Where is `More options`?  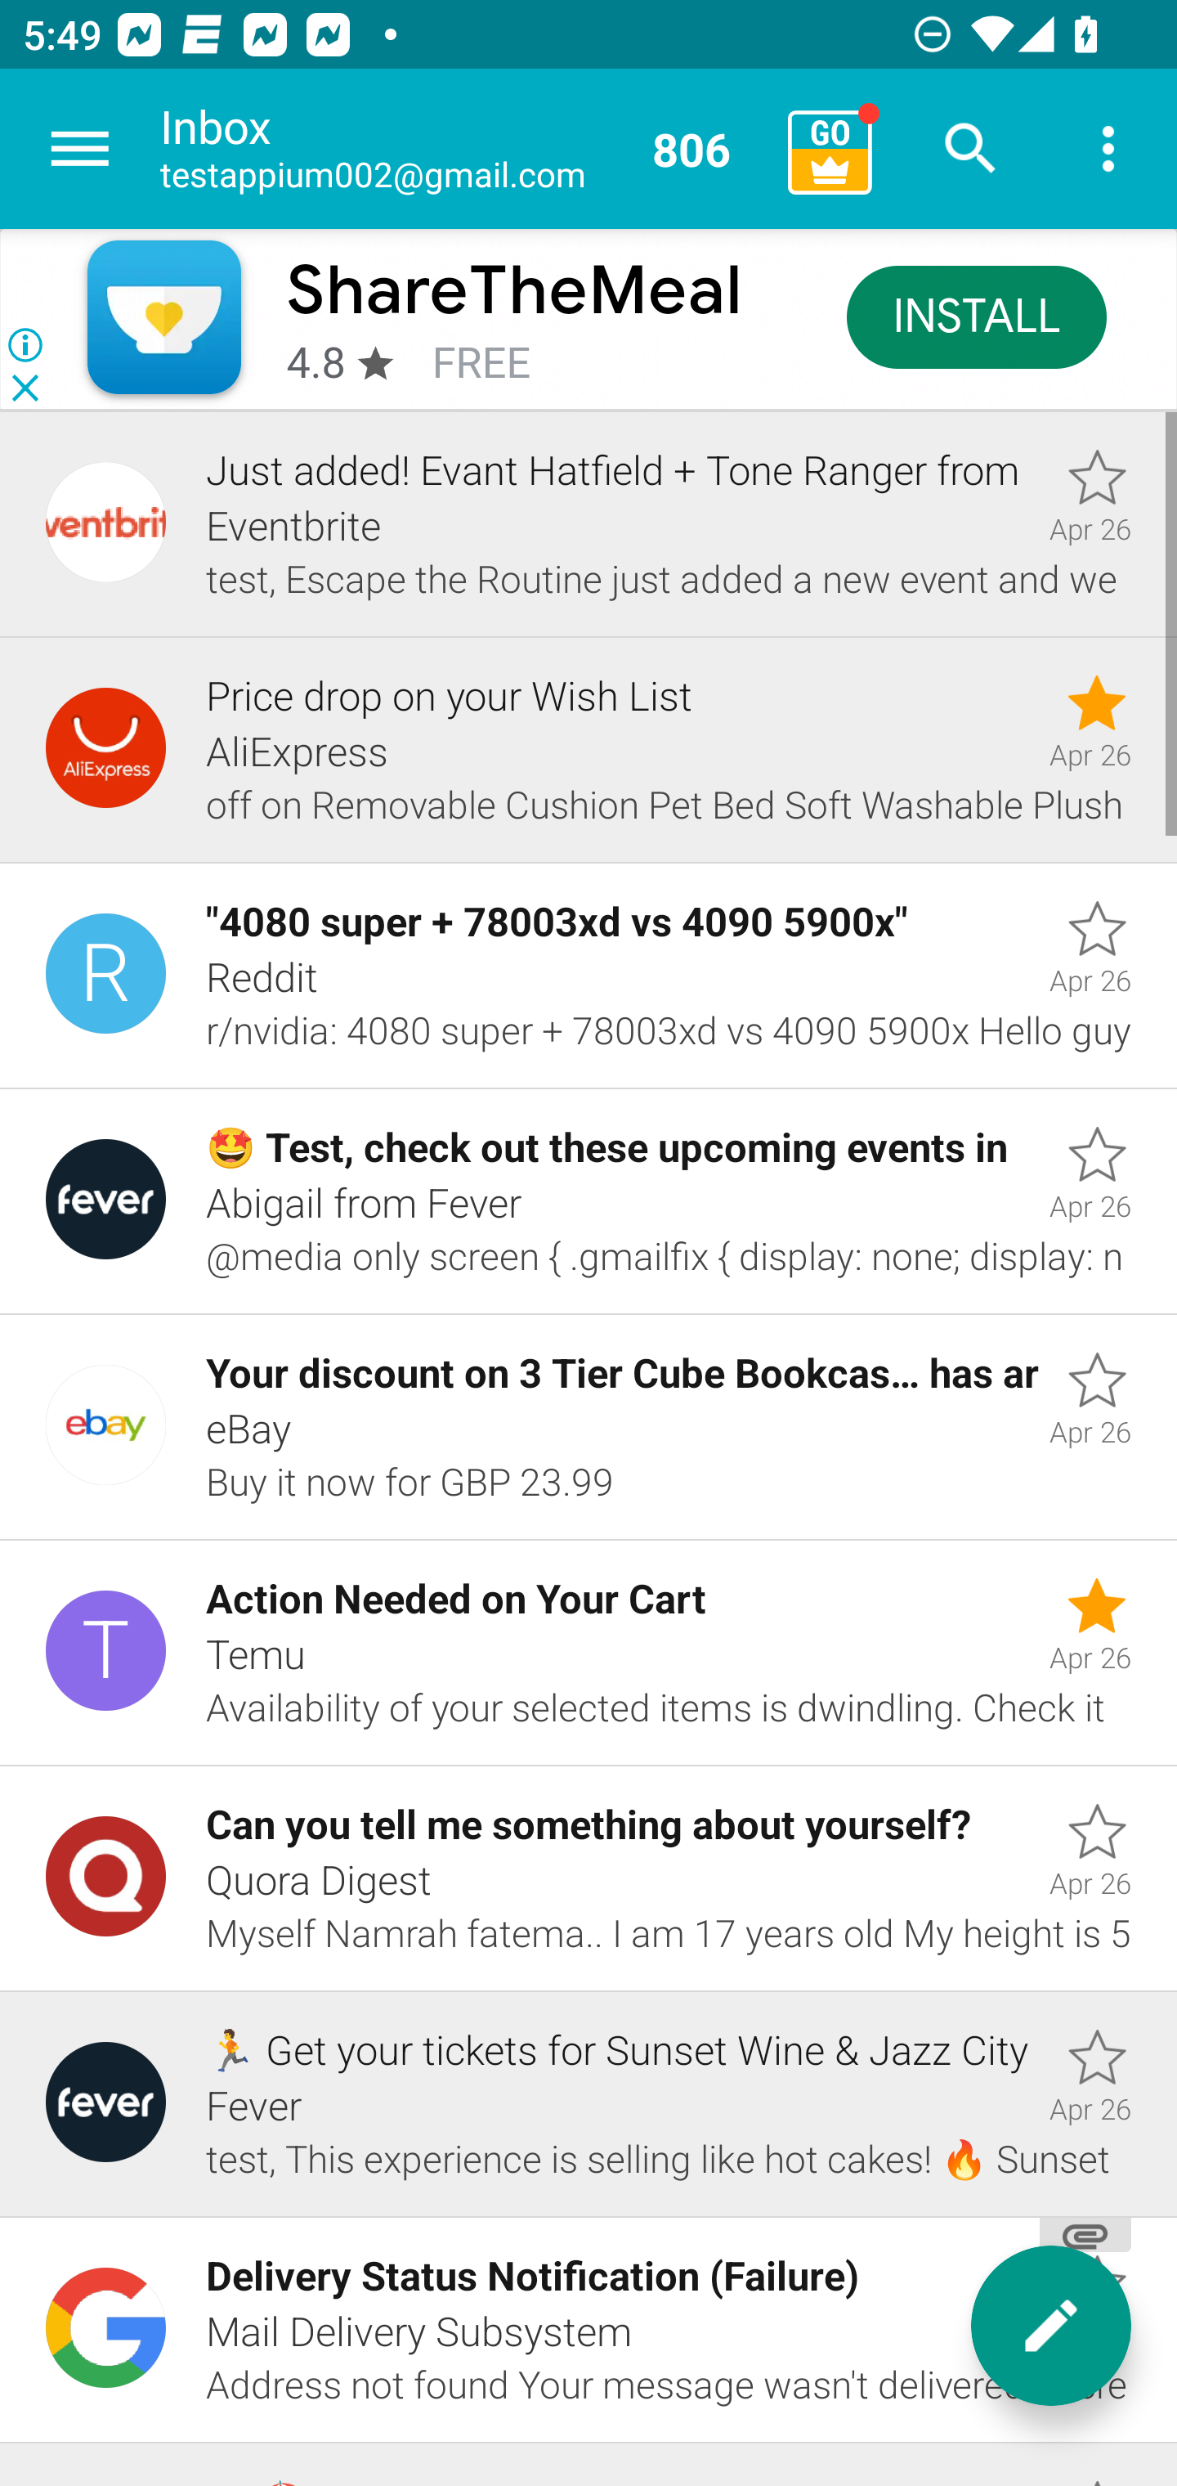
More options is located at coordinates (1108, 149).